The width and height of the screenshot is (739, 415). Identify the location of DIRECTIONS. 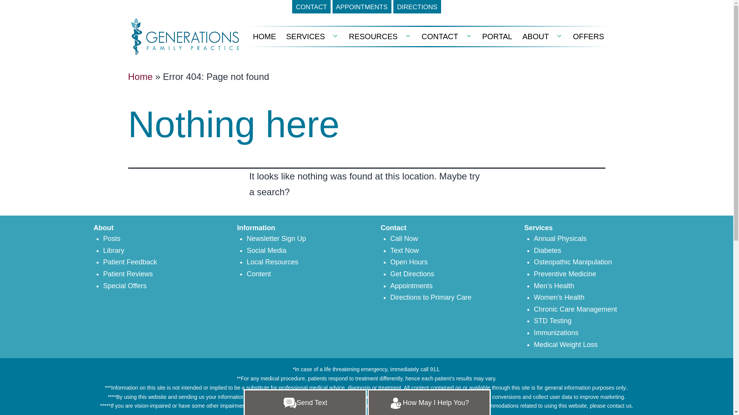
(417, 7).